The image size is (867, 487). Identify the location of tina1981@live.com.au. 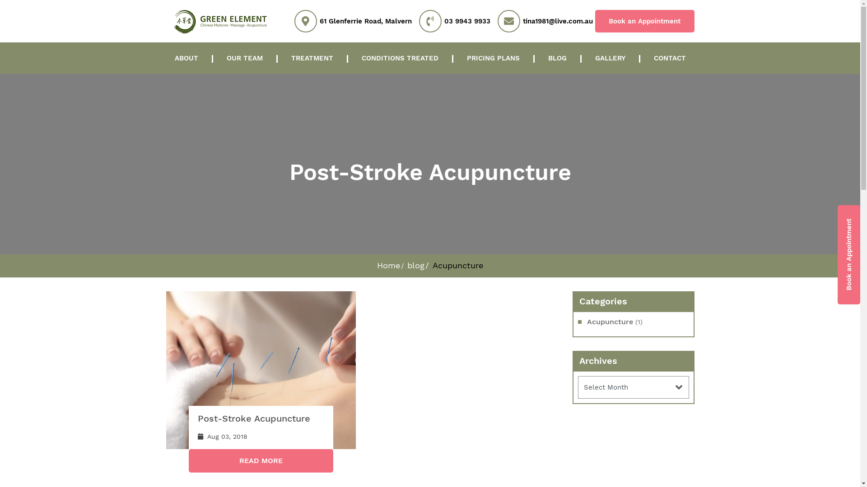
(558, 18).